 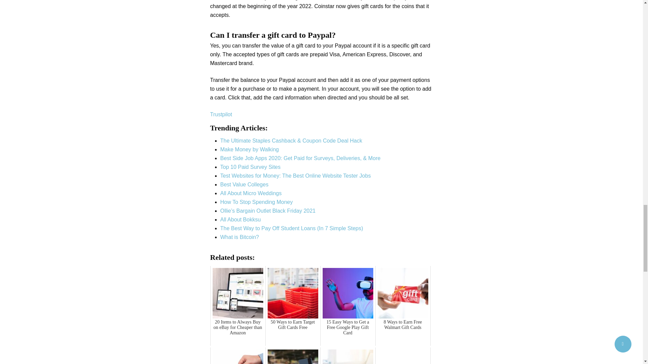 I want to click on Trustpilot, so click(x=221, y=114).